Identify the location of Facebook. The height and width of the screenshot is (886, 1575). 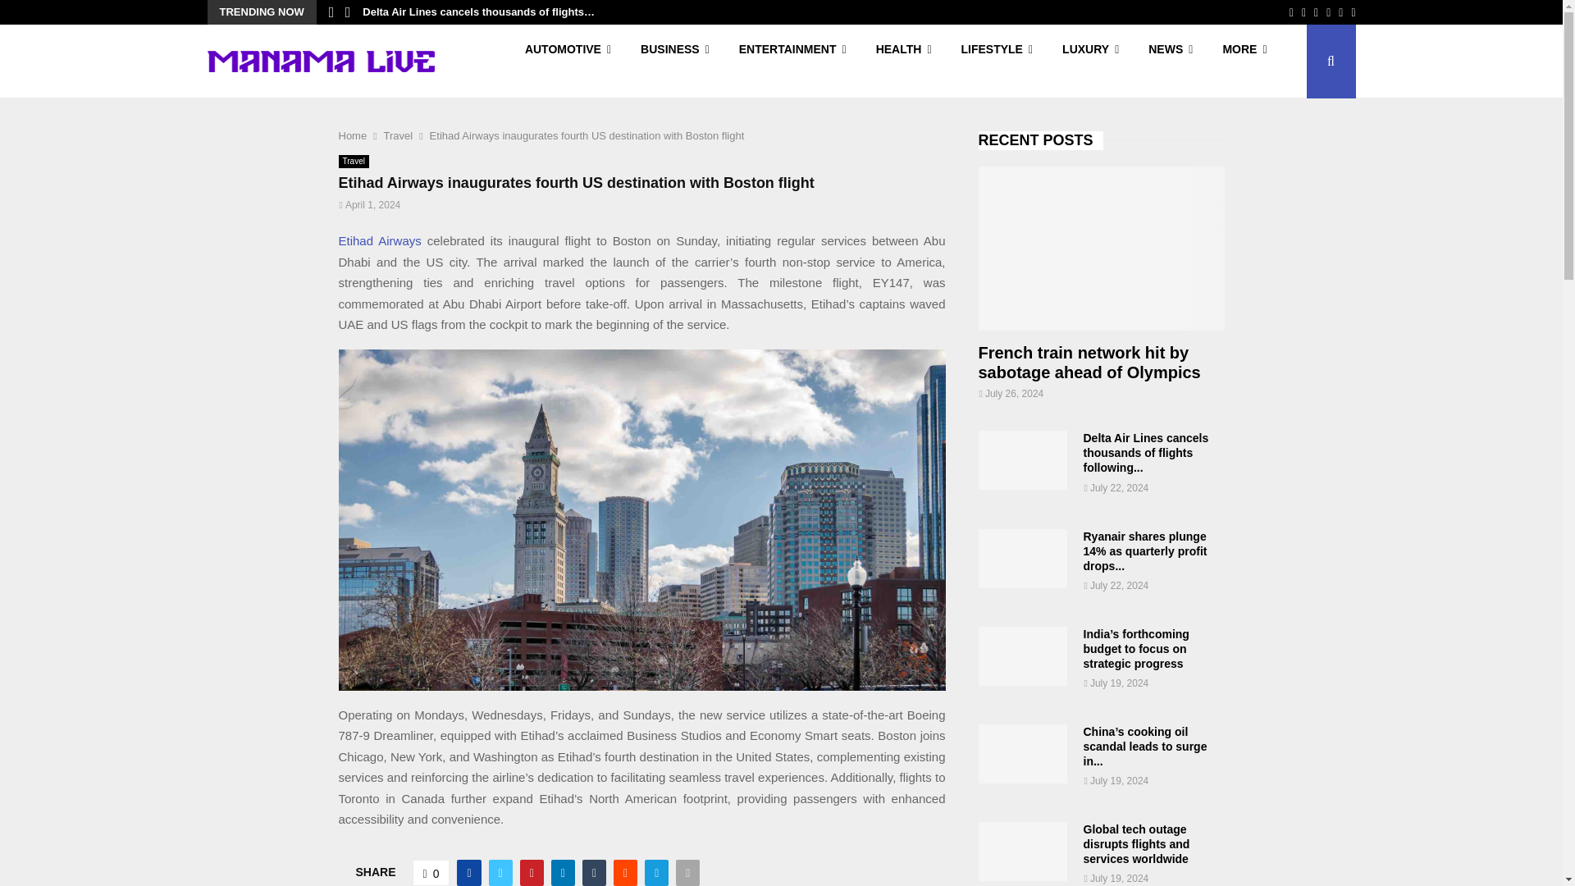
(1291, 12).